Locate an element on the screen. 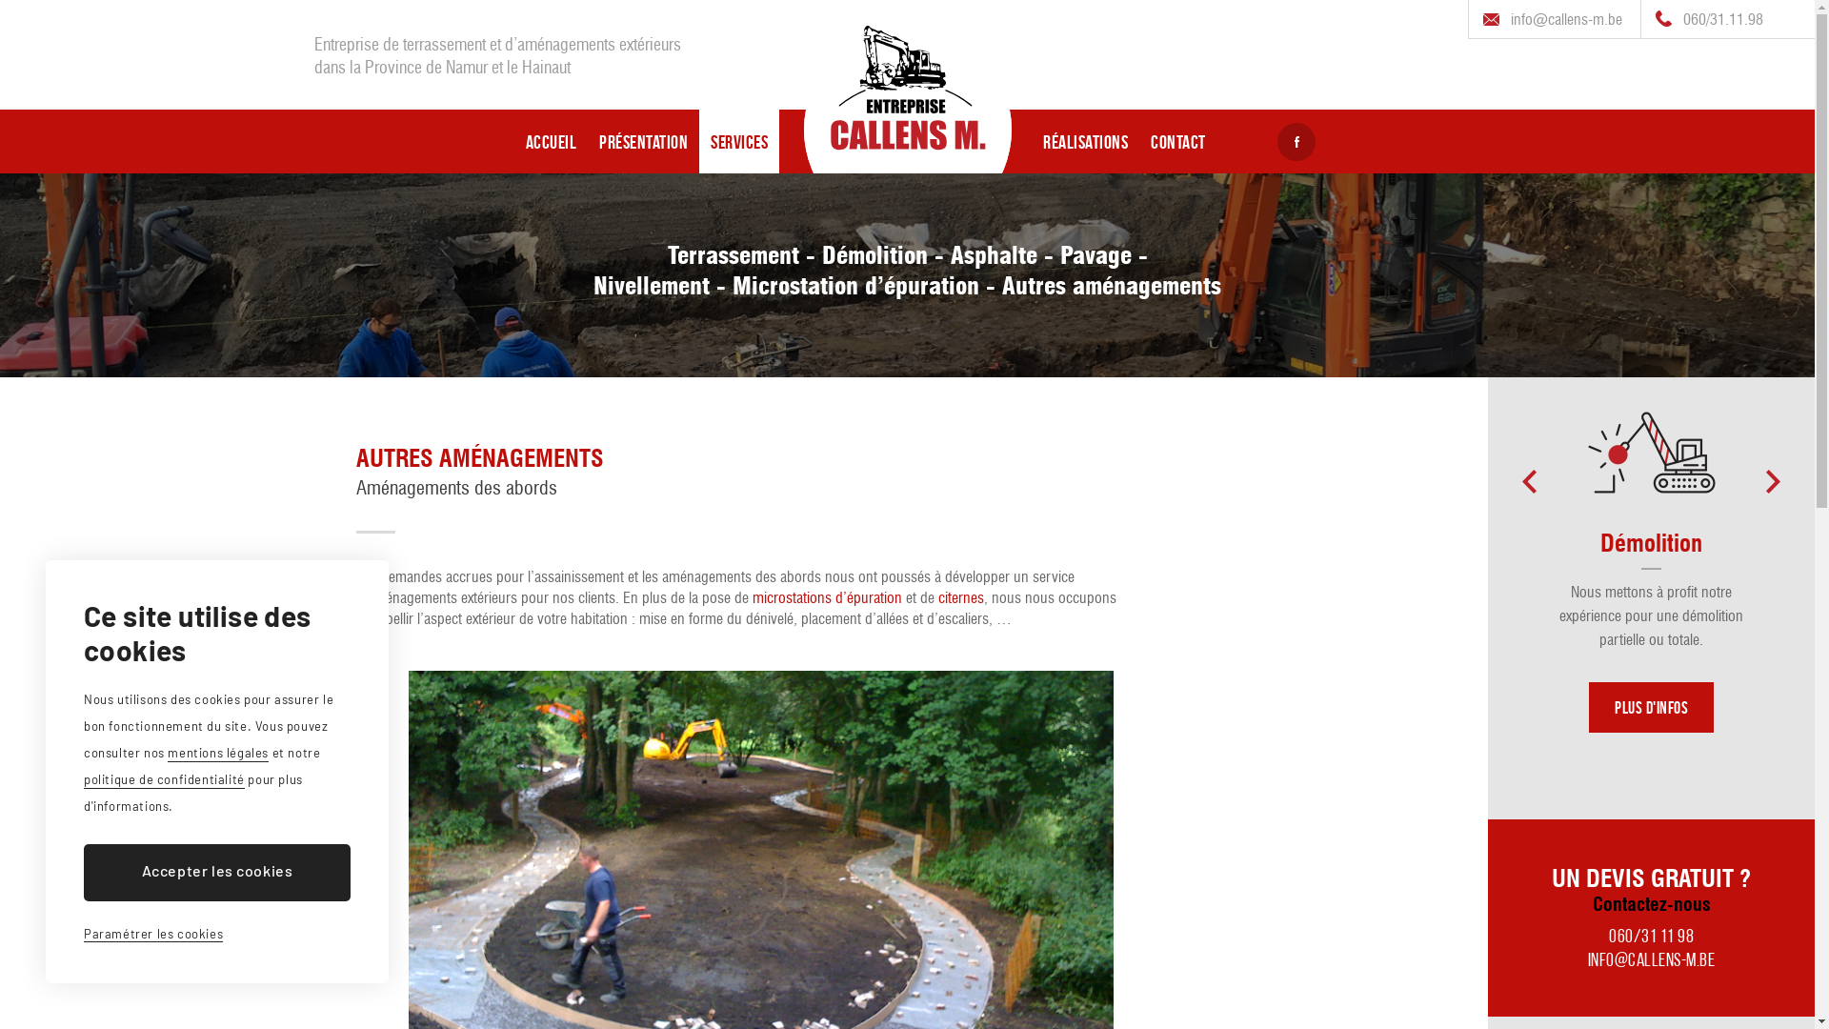  060/31 11 98 is located at coordinates (1652, 938).